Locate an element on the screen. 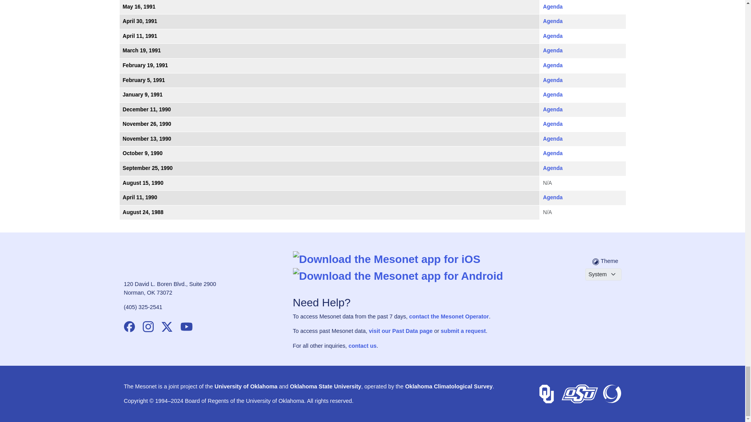 This screenshot has width=751, height=422. Oklahoma State University is located at coordinates (580, 393).